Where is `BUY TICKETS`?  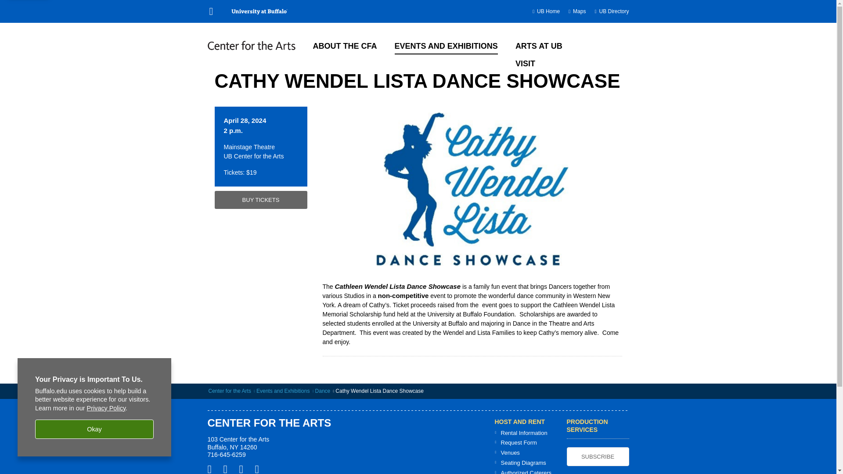 BUY TICKETS is located at coordinates (260, 200).